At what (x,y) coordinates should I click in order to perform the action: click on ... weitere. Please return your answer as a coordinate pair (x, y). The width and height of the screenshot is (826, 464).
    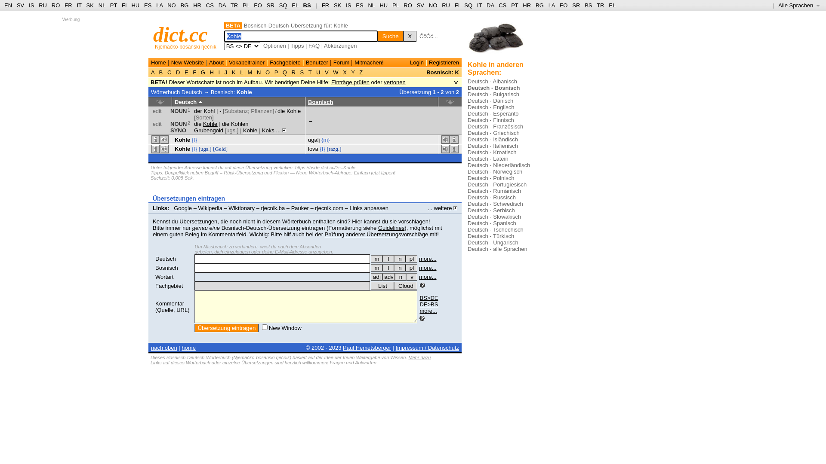
    Looking at the image, I should click on (442, 208).